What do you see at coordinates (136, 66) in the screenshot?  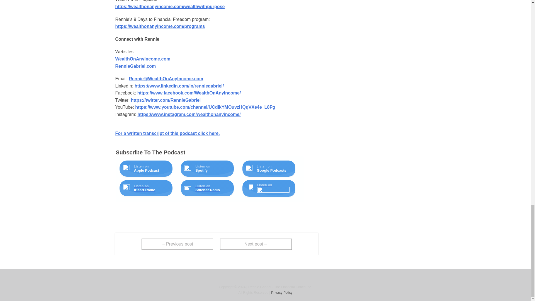 I see `RennieGabriel.com` at bounding box center [136, 66].